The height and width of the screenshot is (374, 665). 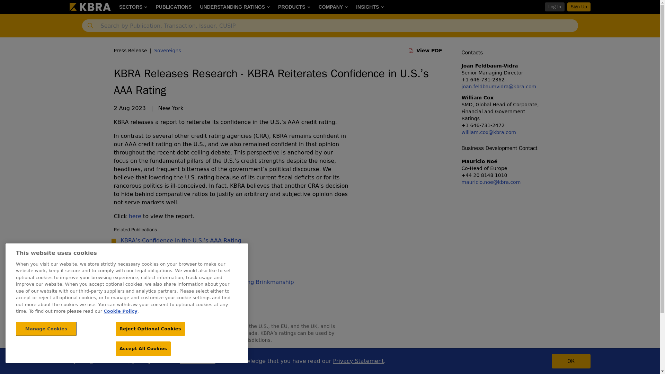 I want to click on PUBLICATIONS, so click(x=173, y=7).